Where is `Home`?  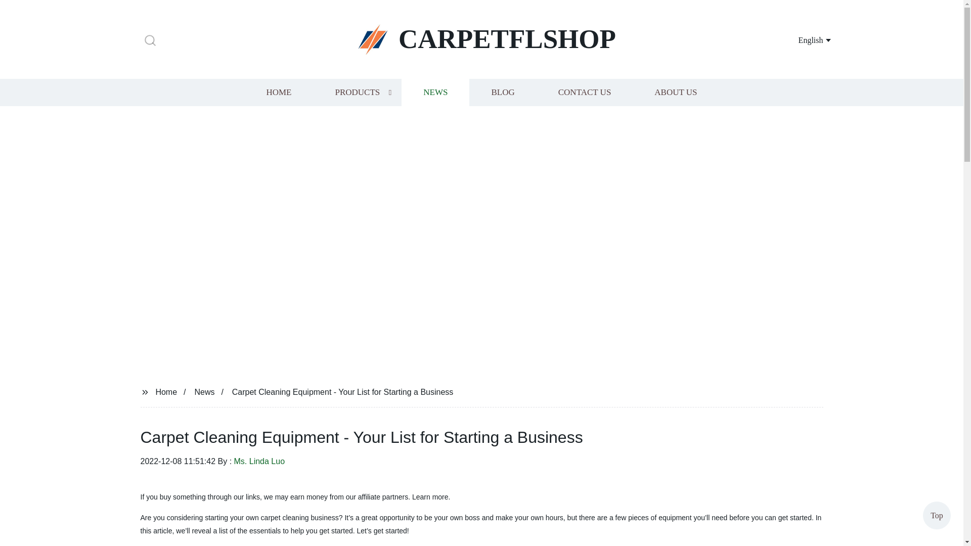
Home is located at coordinates (166, 391).